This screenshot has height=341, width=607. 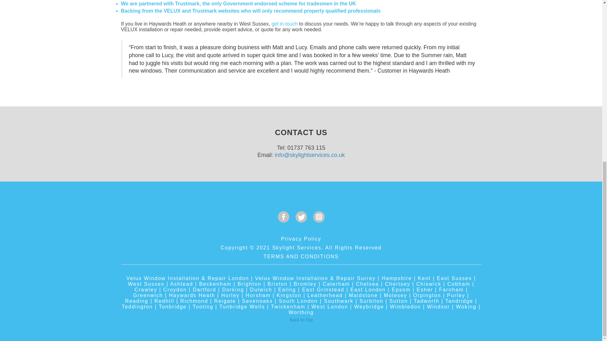 I want to click on 01737 763 115, so click(x=306, y=148).